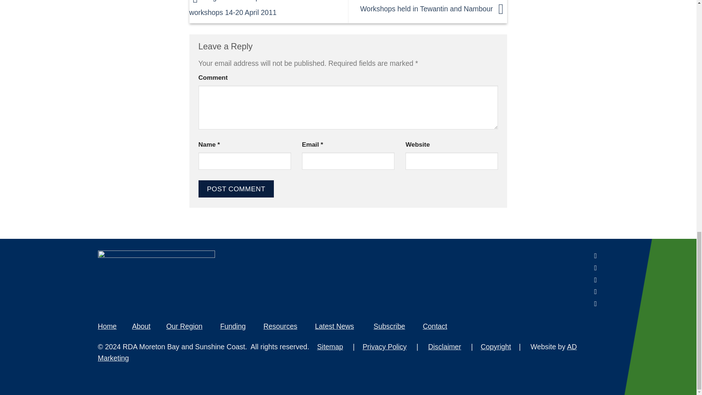 The image size is (702, 395). I want to click on Resources, so click(281, 326).